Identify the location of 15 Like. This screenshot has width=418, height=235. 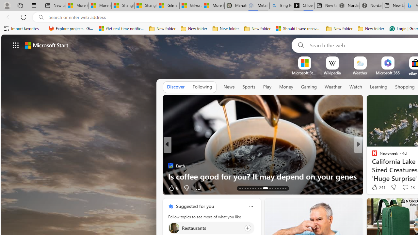
(375, 187).